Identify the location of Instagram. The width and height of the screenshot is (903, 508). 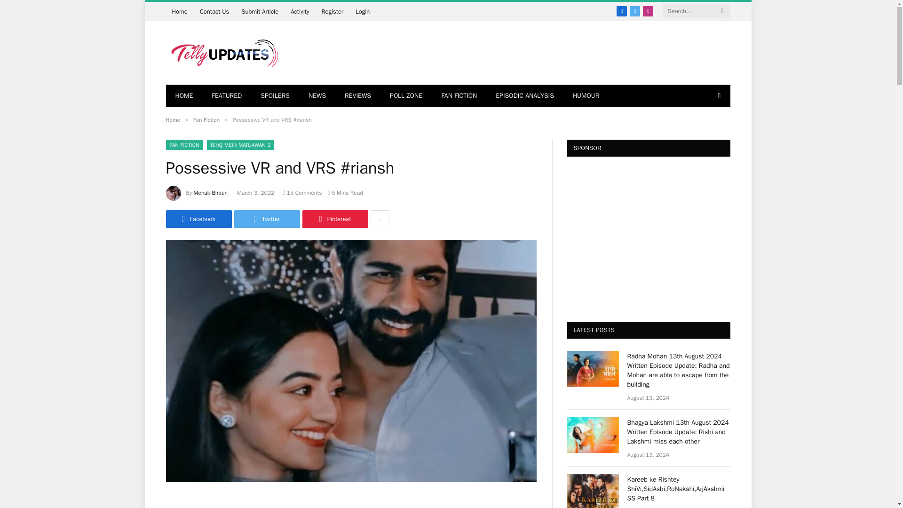
(648, 11).